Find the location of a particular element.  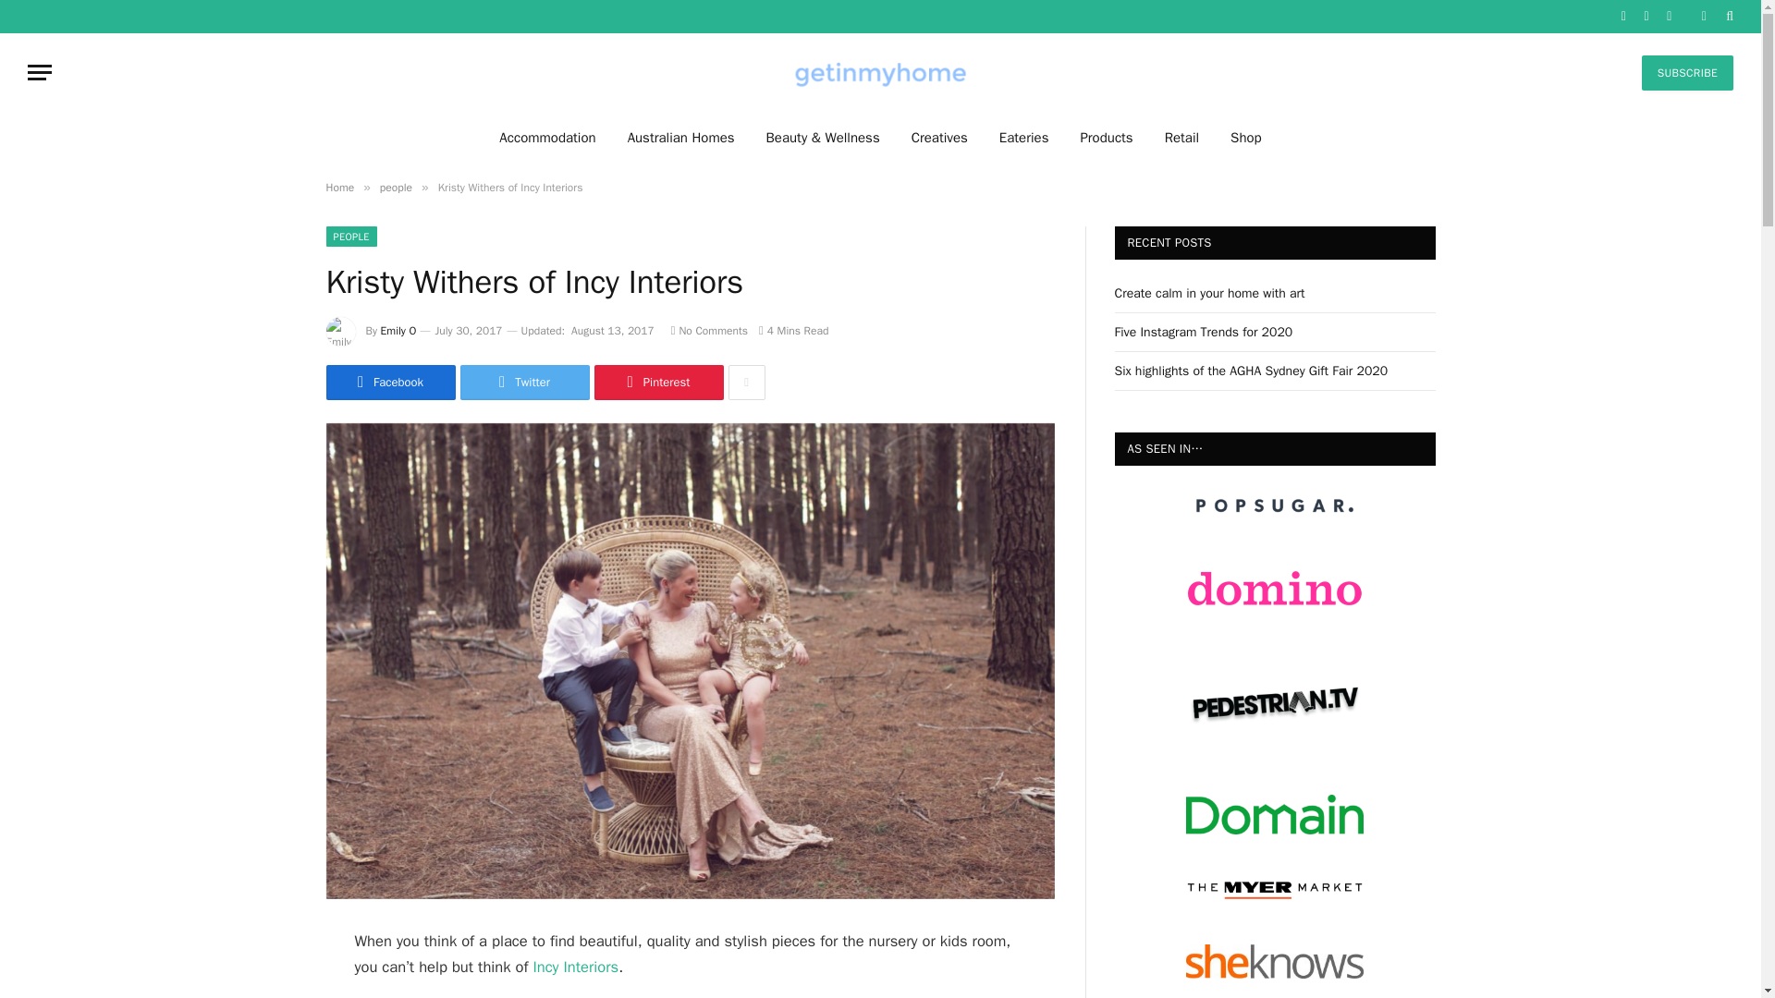

PEOPLE is located at coordinates (350, 237).